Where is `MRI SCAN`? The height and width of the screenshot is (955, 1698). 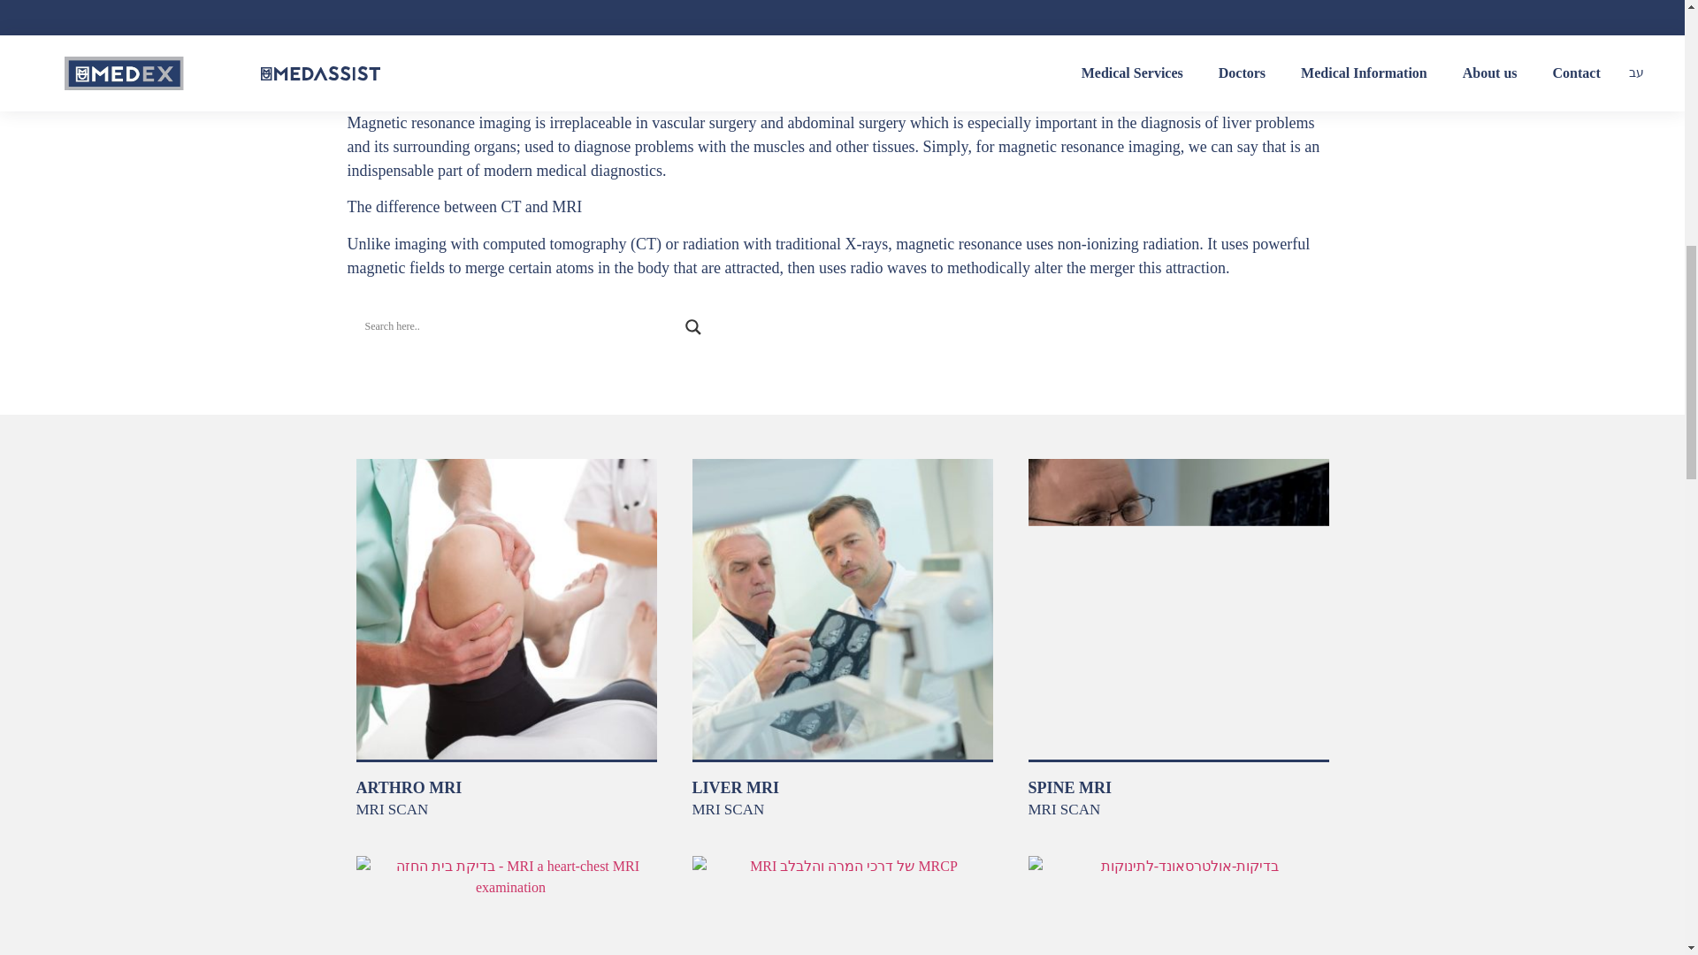 MRI SCAN is located at coordinates (727, 809).